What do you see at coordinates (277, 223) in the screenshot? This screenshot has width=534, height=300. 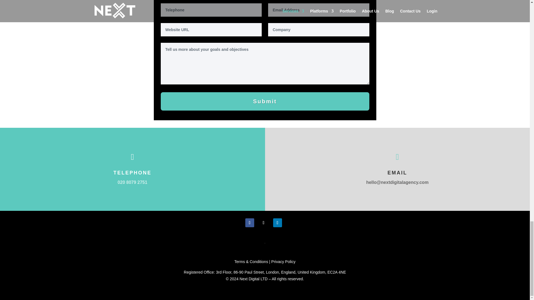 I see `Follow on LinkedIn` at bounding box center [277, 223].